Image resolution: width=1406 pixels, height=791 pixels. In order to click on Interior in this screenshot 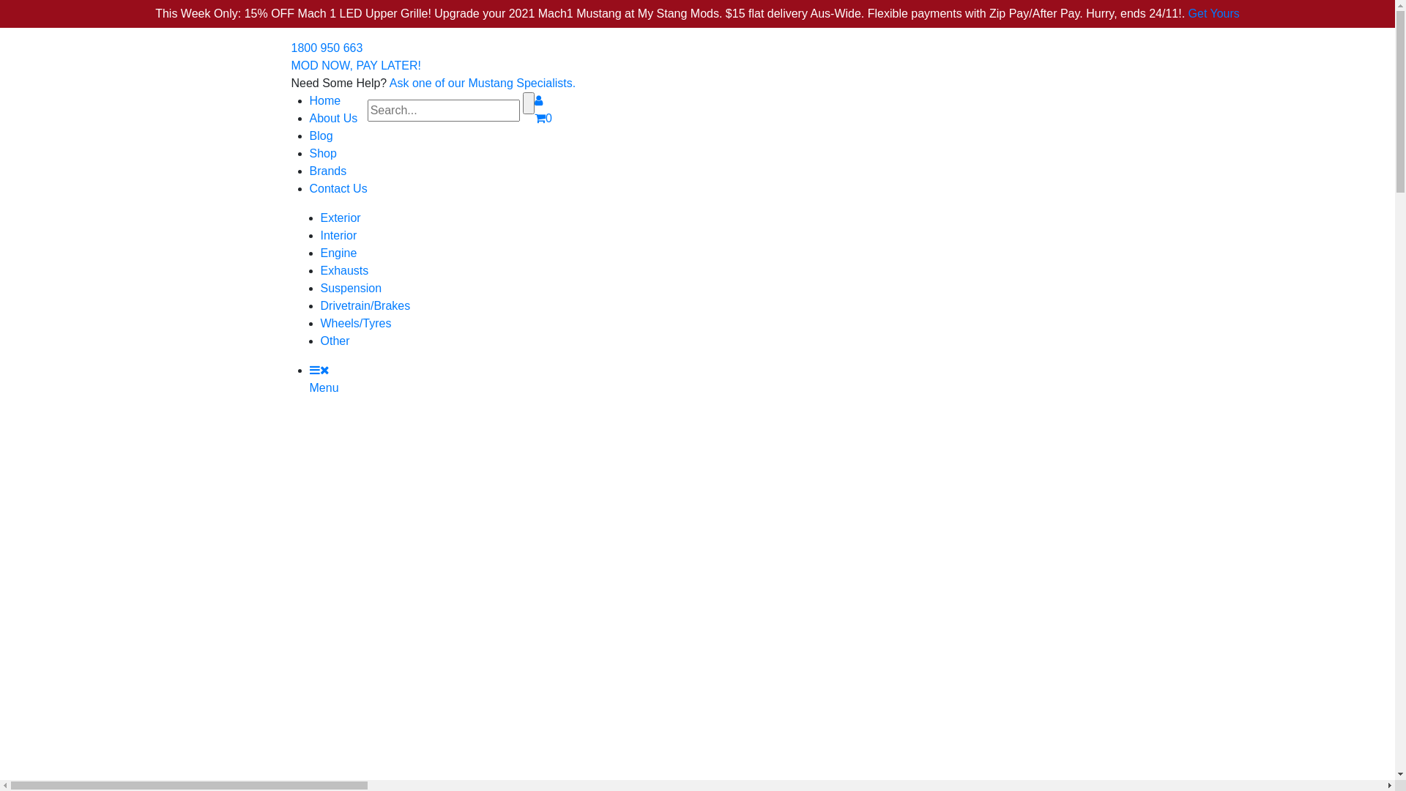, I will do `click(339, 236)`.